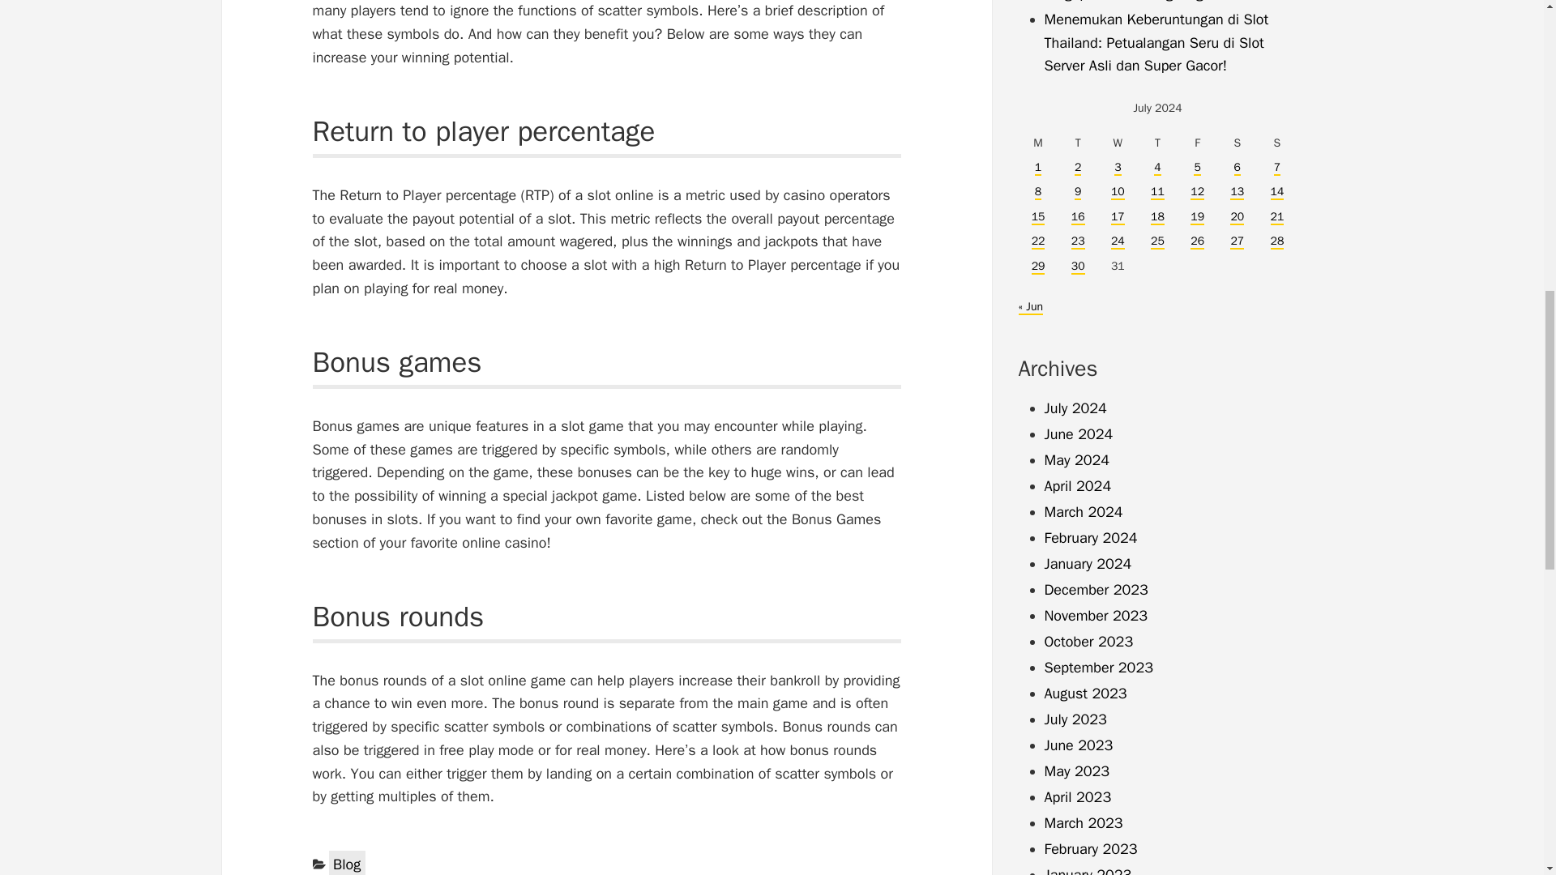 The width and height of the screenshot is (1556, 875). Describe the element at coordinates (1197, 192) in the screenshot. I see `12` at that location.